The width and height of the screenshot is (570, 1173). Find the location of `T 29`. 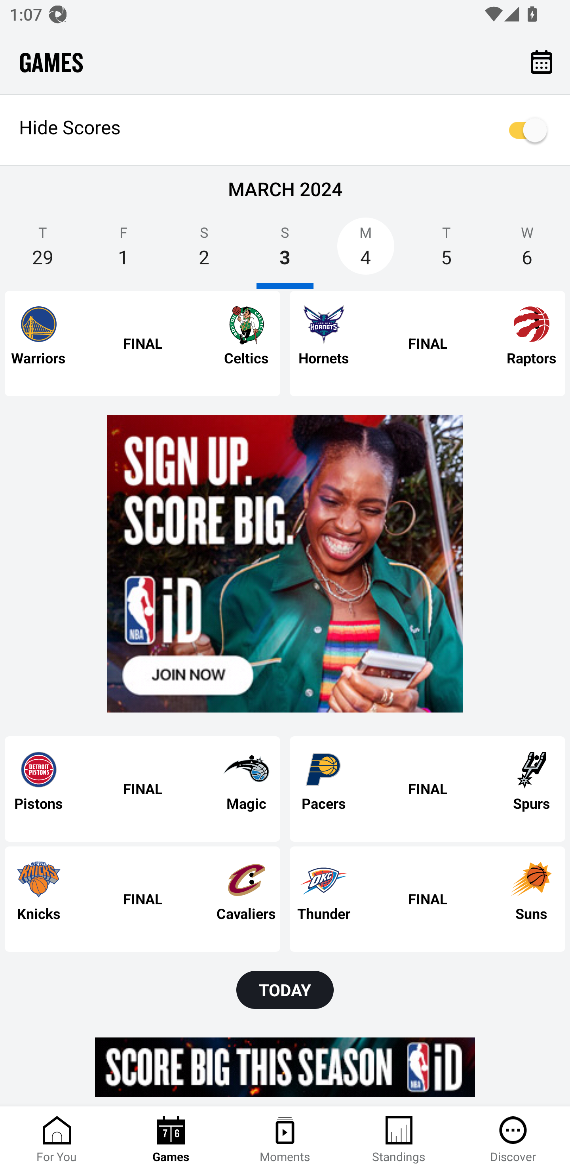

T 29 is located at coordinates (43, 250).